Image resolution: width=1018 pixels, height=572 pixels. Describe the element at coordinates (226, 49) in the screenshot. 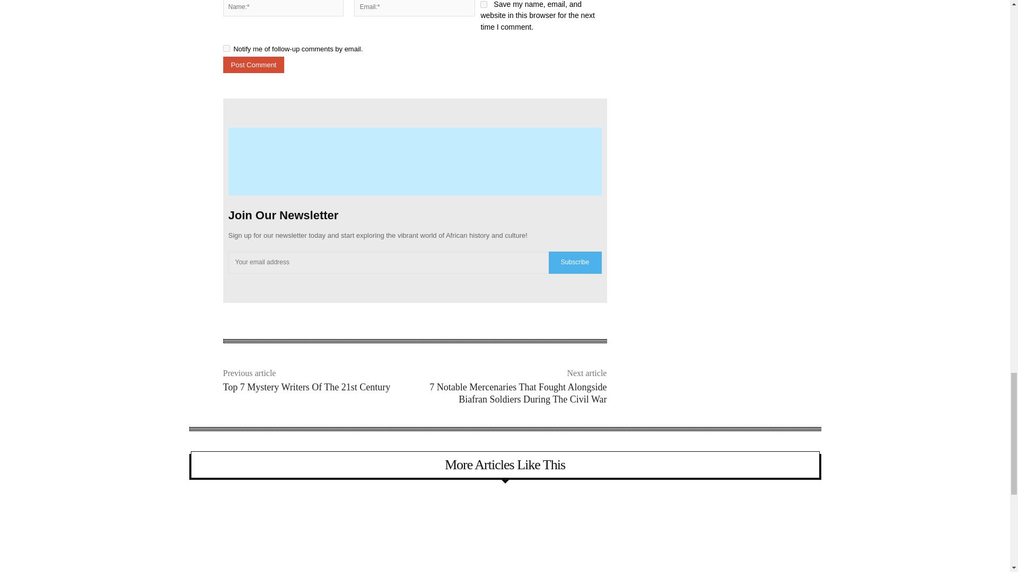

I see `subscribe` at that location.